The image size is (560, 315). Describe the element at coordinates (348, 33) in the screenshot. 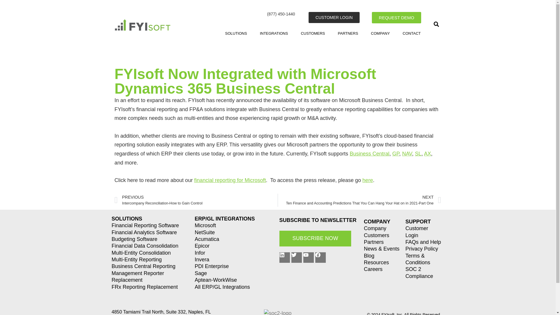

I see `PARTNERS` at that location.